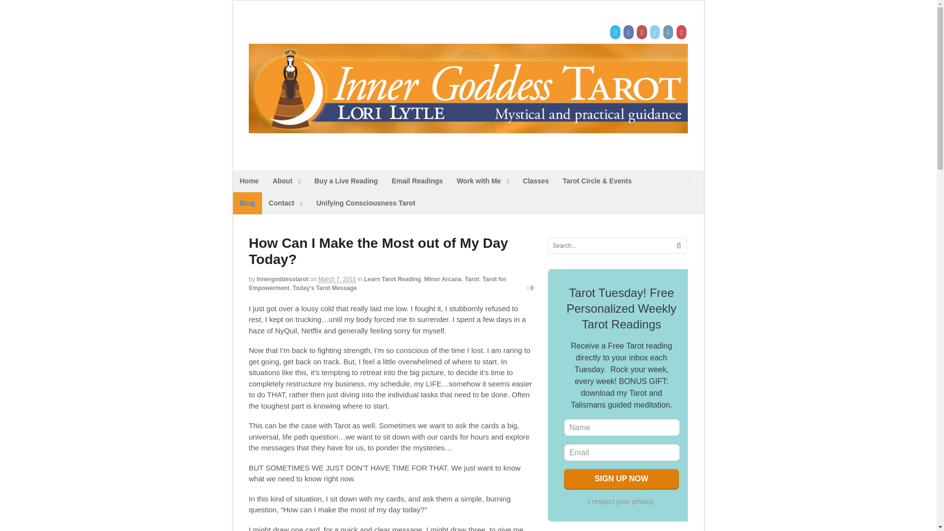 The width and height of the screenshot is (944, 531). I want to click on Tarot, so click(472, 279).